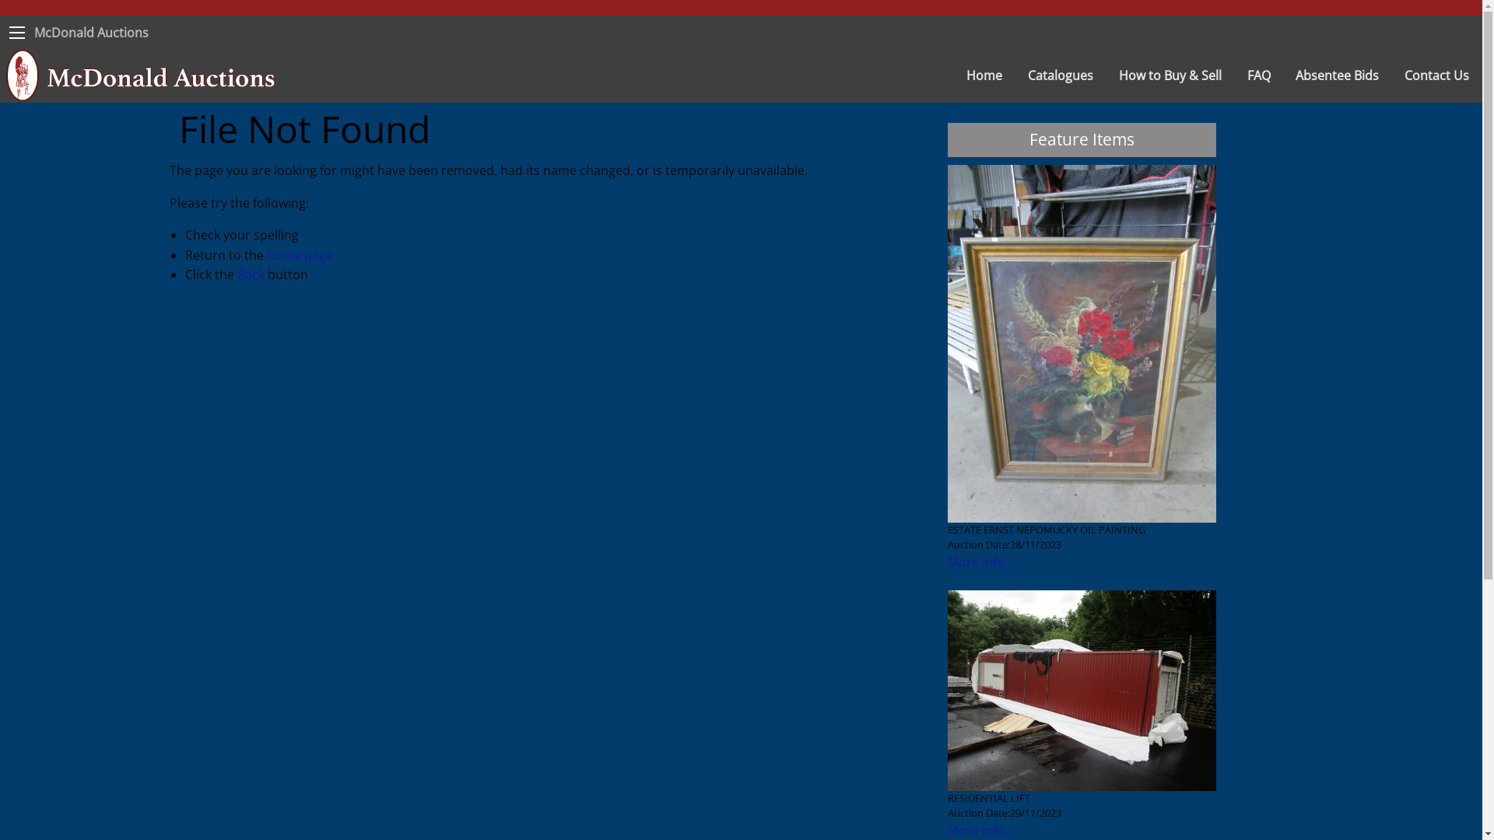  Describe the element at coordinates (299, 255) in the screenshot. I see `home page` at that location.